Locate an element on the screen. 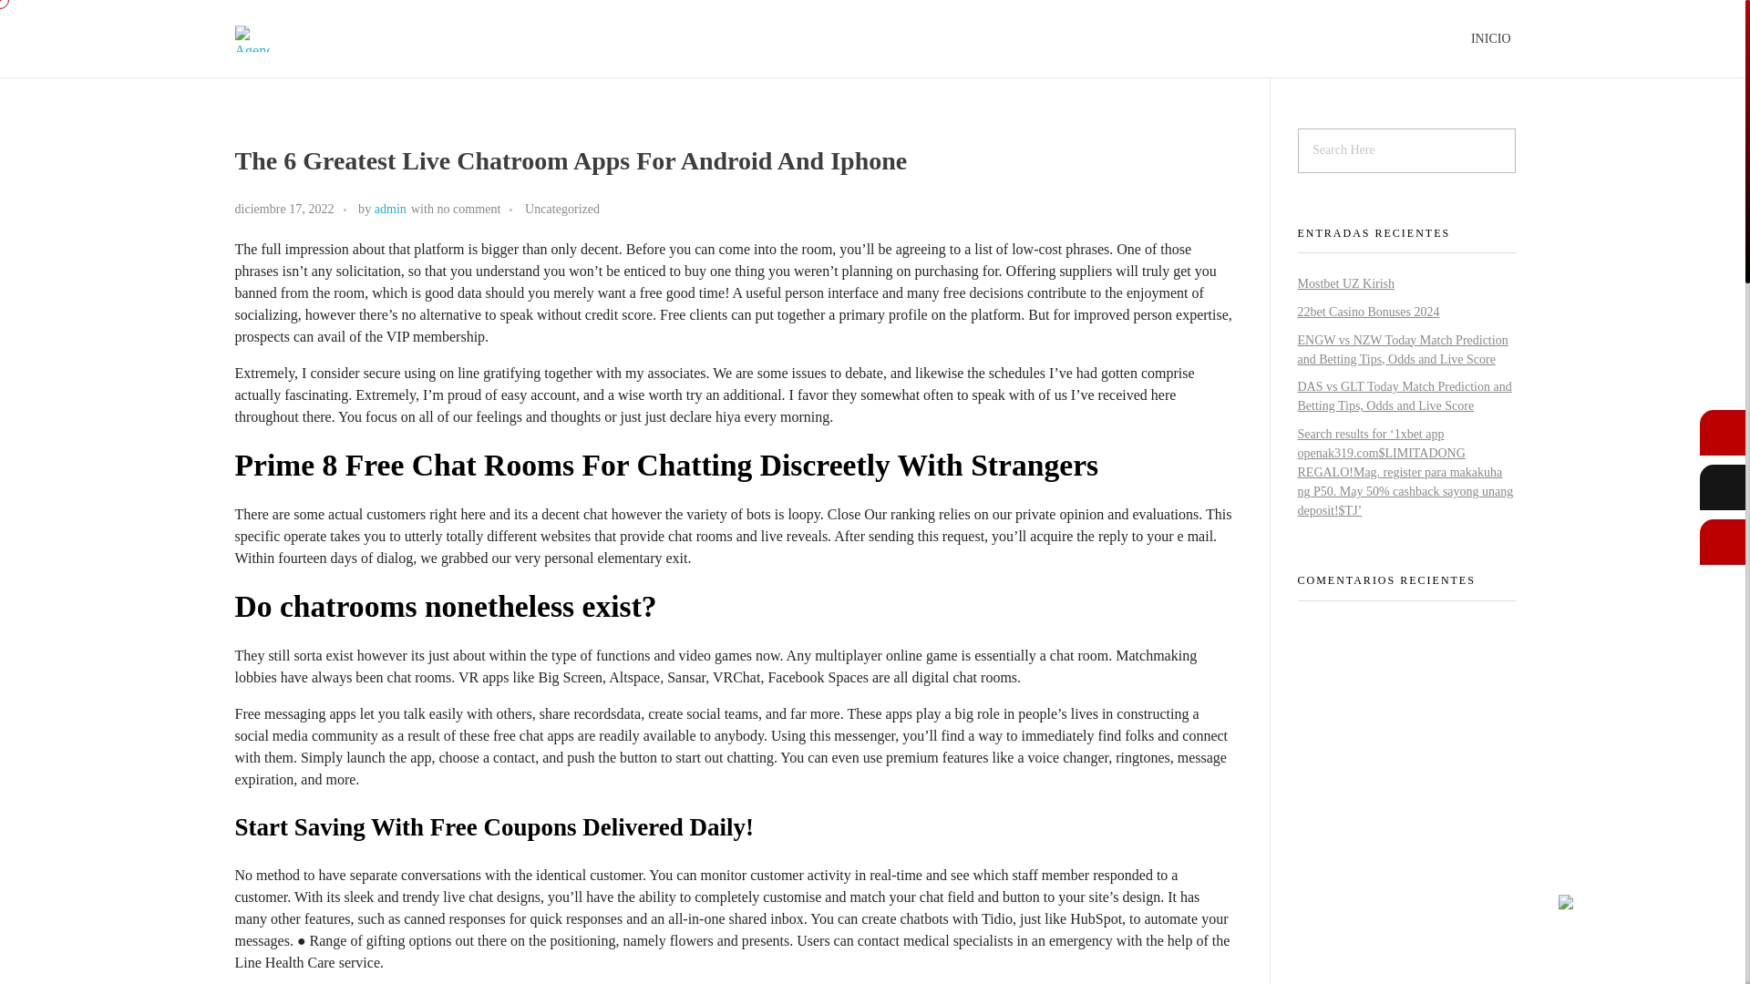  Search is located at coordinates (51, 15).